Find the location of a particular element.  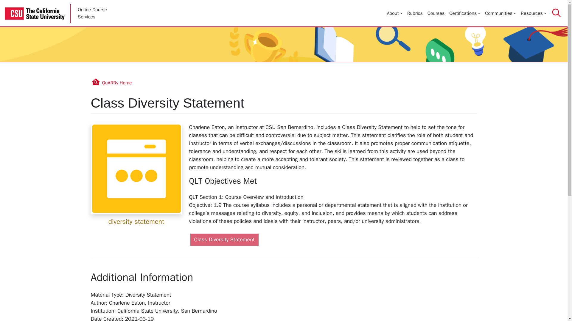

Courses is located at coordinates (436, 13).